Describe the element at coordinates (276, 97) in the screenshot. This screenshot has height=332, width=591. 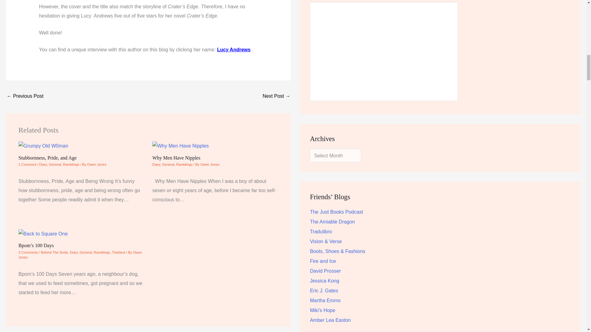
I see `PLR Can Be Useful for Authors` at that location.